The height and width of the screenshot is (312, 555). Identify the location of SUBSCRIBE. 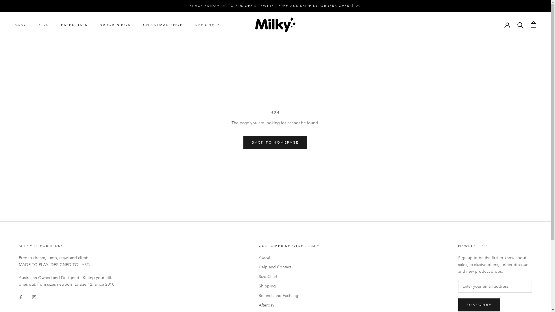
(479, 305).